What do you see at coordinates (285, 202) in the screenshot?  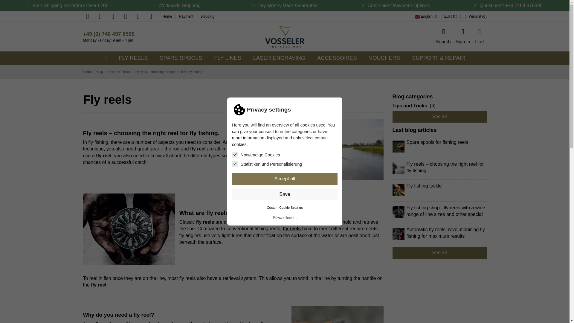 I see `Save` at bounding box center [285, 202].